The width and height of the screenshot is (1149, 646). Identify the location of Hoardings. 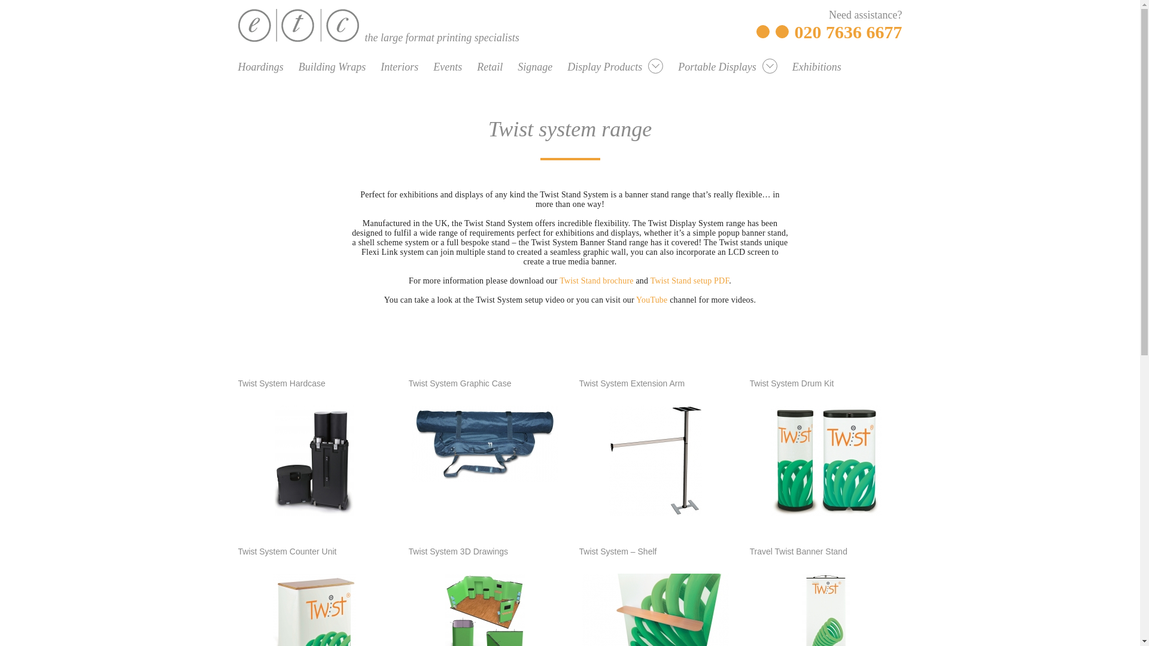
(261, 67).